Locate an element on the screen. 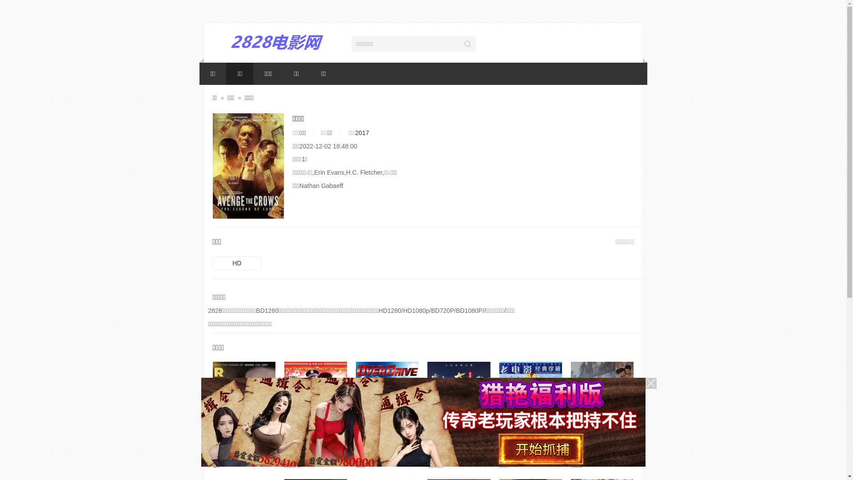 Image resolution: width=853 pixels, height=480 pixels. HD is located at coordinates (602, 409).